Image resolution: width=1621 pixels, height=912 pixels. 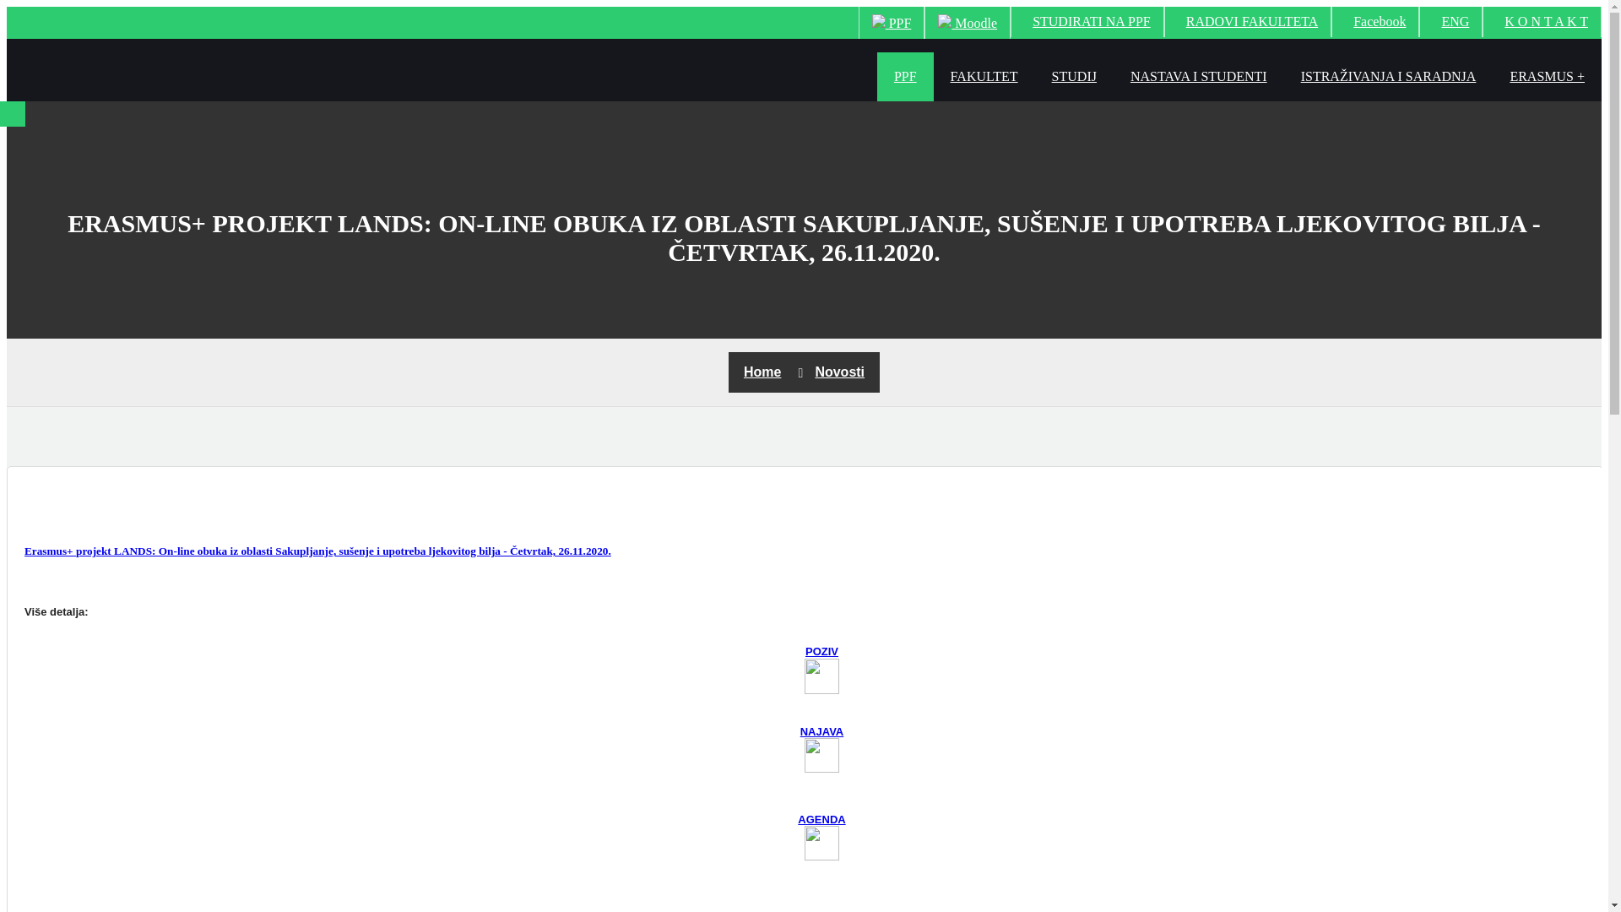 What do you see at coordinates (839, 372) in the screenshot?
I see `Novosti` at bounding box center [839, 372].